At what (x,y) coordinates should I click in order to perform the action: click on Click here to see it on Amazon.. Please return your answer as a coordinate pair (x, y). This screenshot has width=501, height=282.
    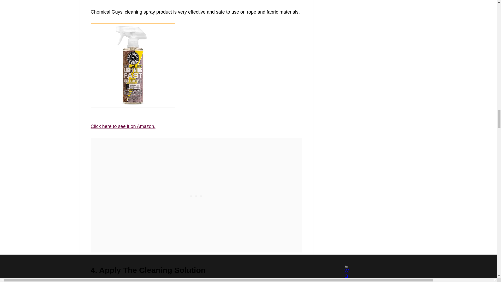
    Looking at the image, I should click on (123, 126).